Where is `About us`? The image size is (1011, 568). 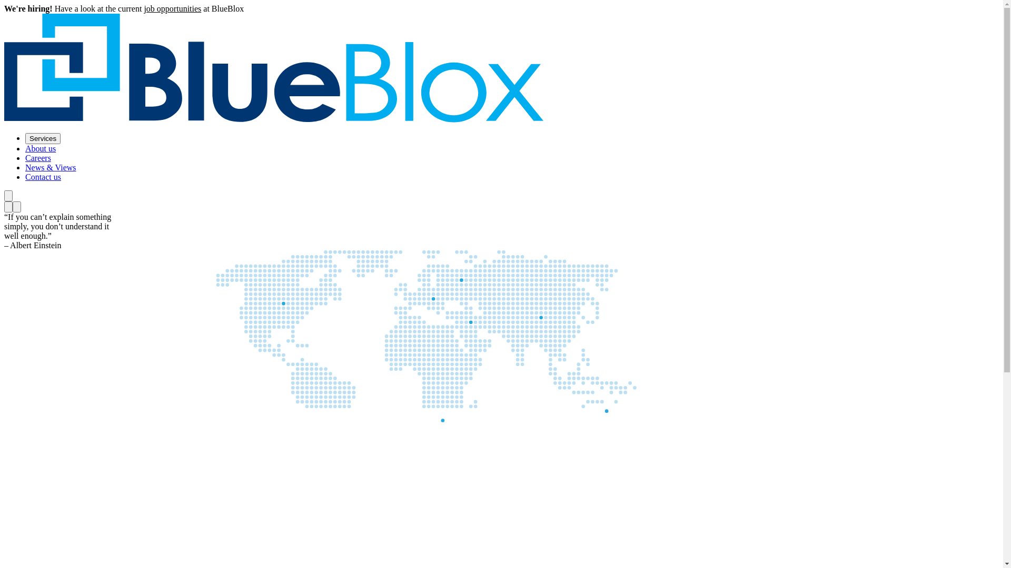
About us is located at coordinates (41, 148).